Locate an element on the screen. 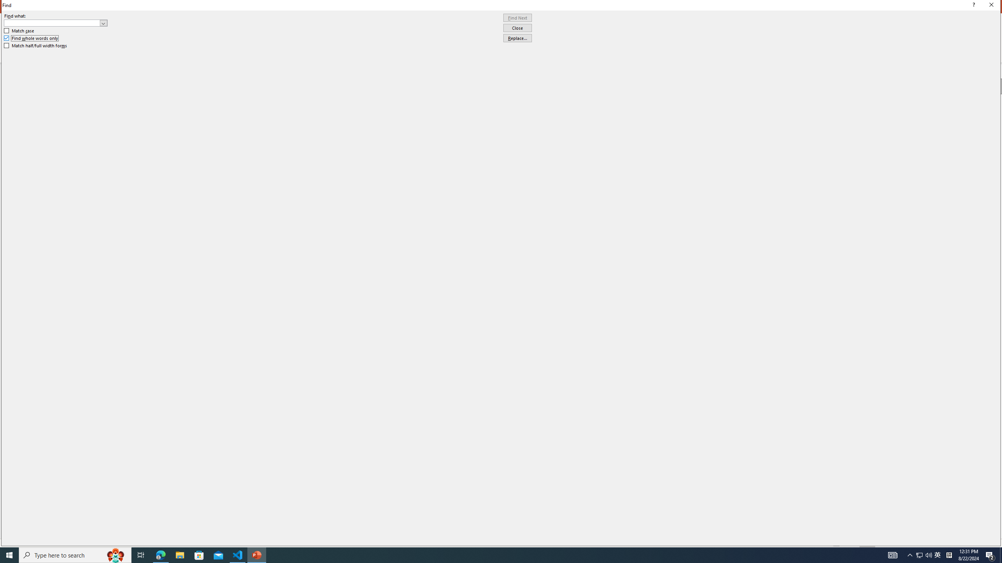 This screenshot has width=1002, height=563. Context help is located at coordinates (973, 5).